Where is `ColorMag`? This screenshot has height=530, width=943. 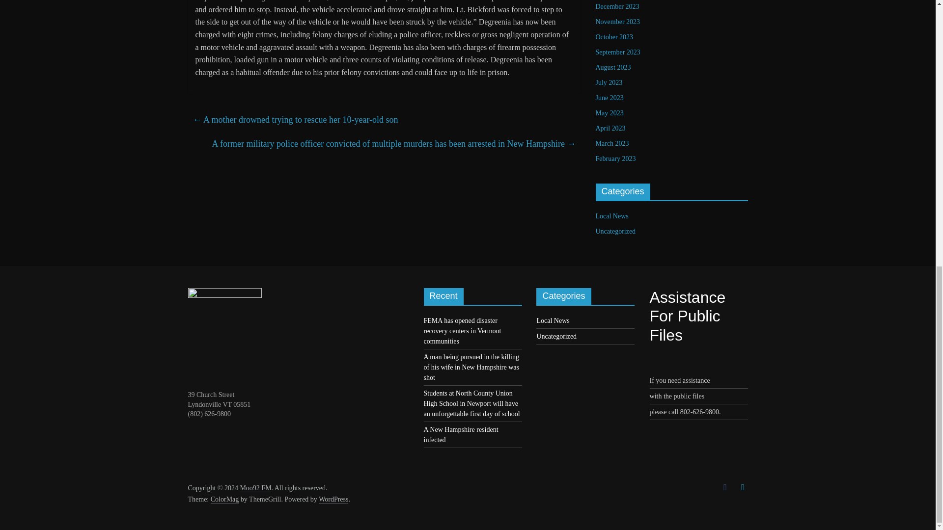 ColorMag is located at coordinates (225, 500).